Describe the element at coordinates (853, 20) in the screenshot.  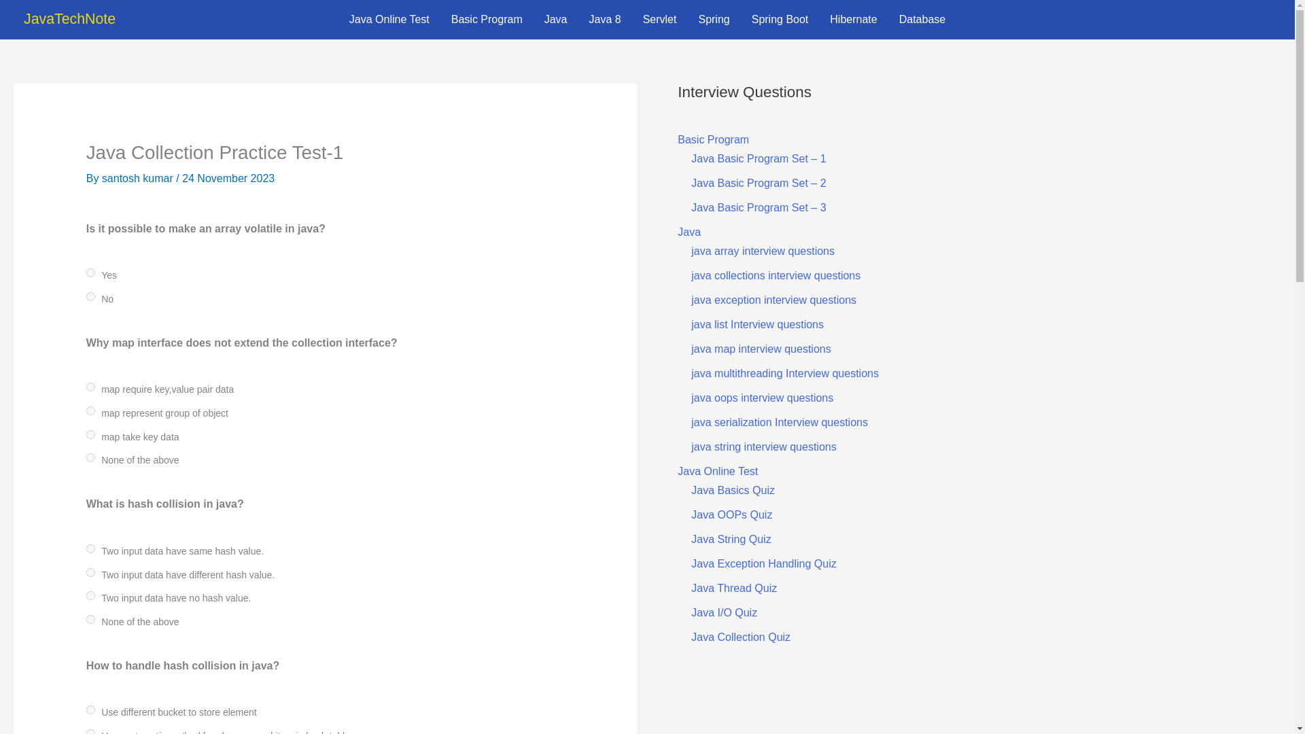
I see `Hibernate` at that location.